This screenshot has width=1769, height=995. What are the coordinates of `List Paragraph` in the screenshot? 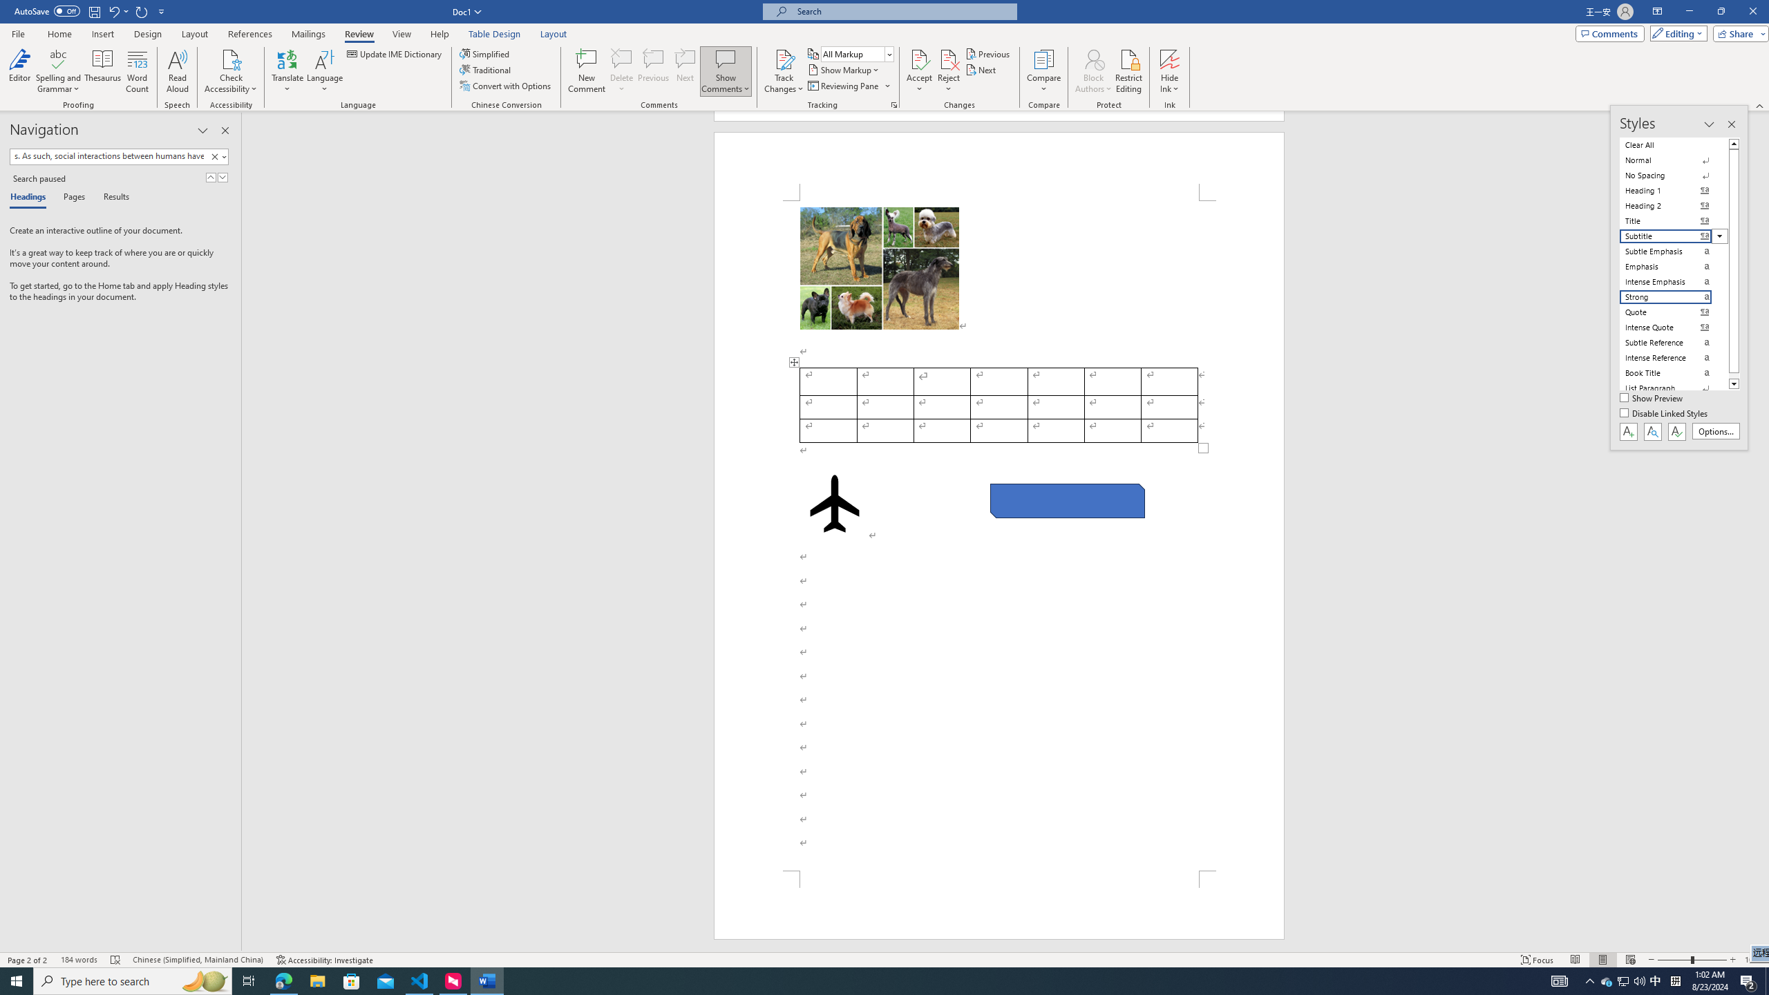 It's located at (1674, 388).